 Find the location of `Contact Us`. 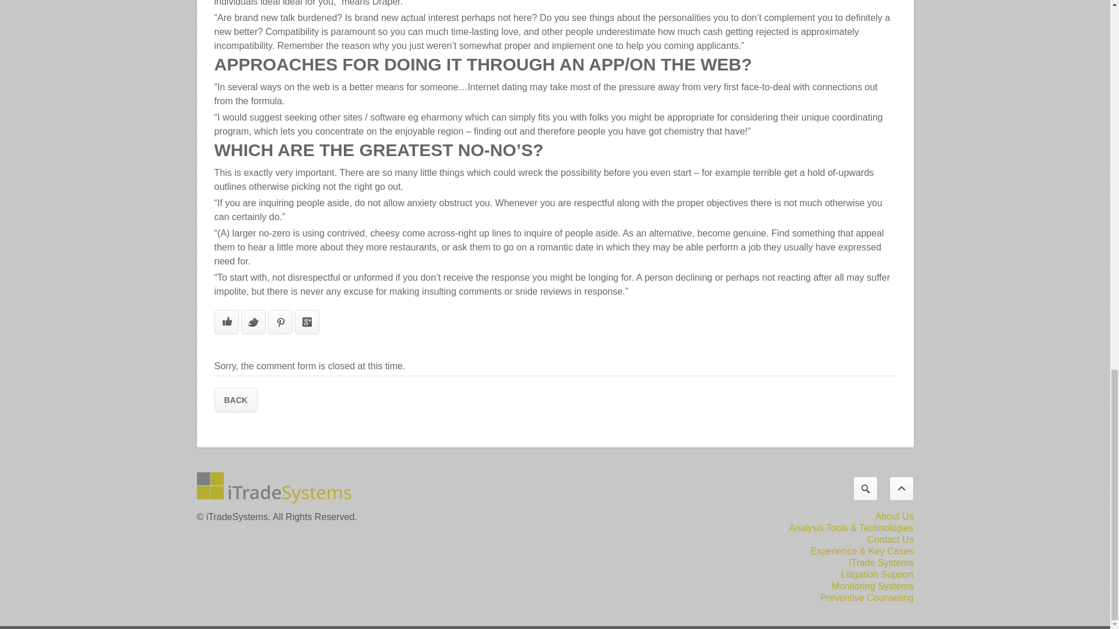

Contact Us is located at coordinates (890, 539).